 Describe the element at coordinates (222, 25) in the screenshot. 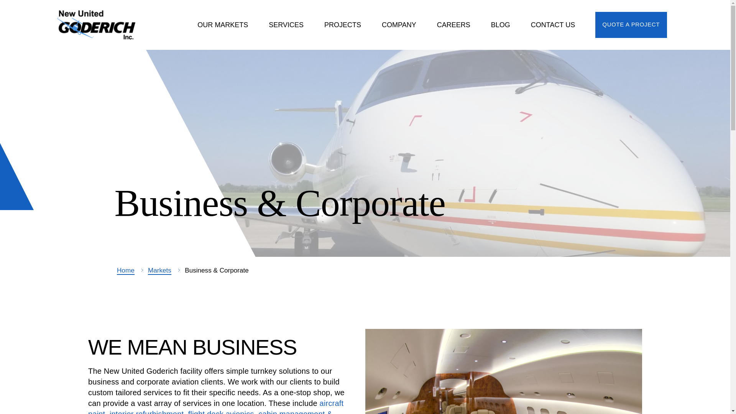

I see `OUR MARKETS` at that location.